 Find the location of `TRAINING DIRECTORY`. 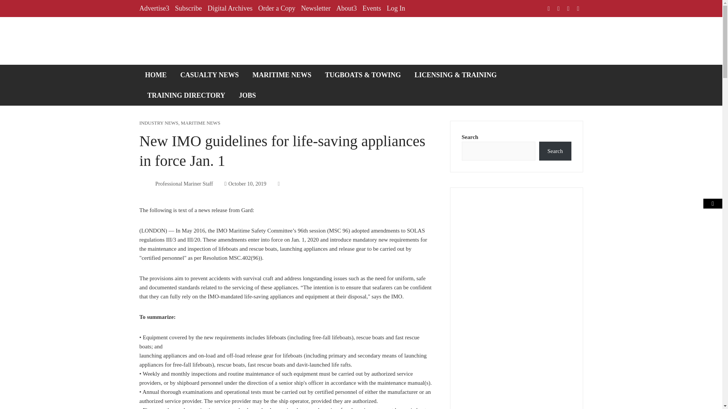

TRAINING DIRECTORY is located at coordinates (187, 95).